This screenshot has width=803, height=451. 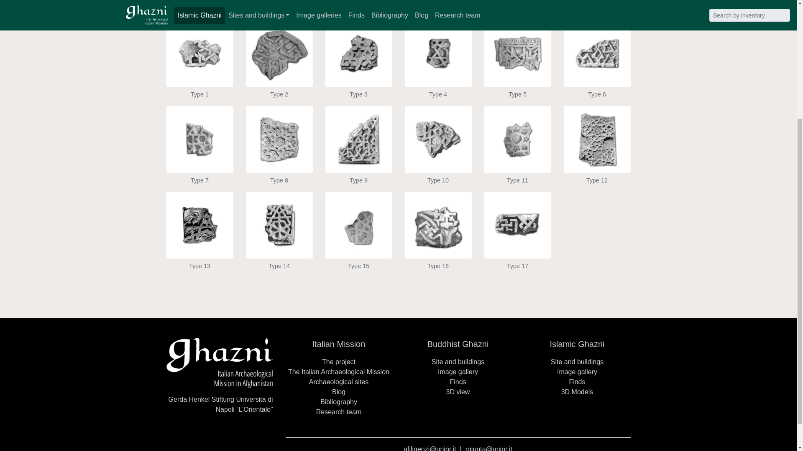 I want to click on Type 6, so click(x=597, y=75).